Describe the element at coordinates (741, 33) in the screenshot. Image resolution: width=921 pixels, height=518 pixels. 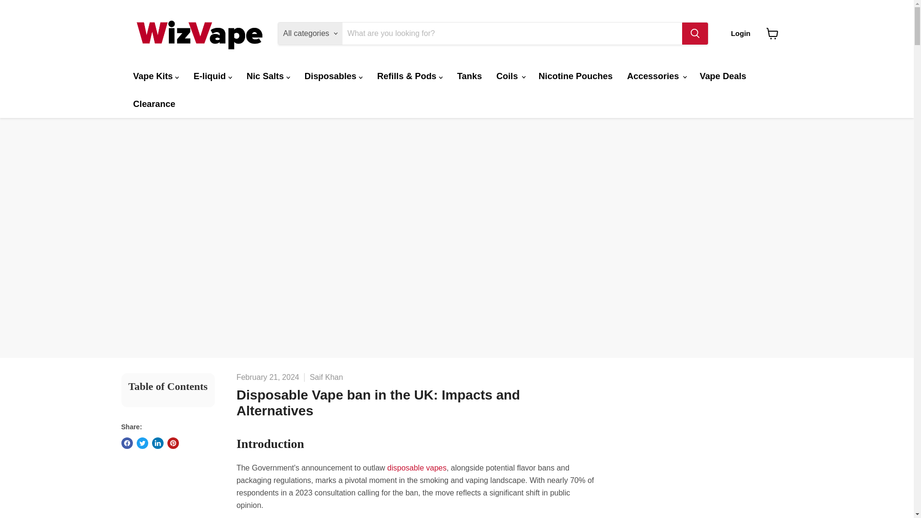
I see `Login` at that location.